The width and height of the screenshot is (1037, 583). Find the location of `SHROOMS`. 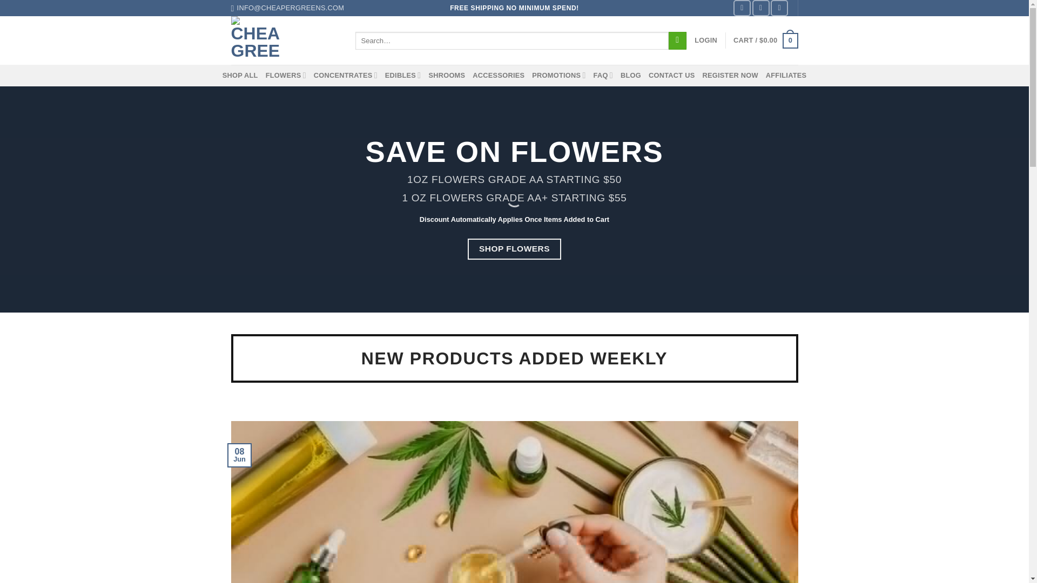

SHROOMS is located at coordinates (446, 76).